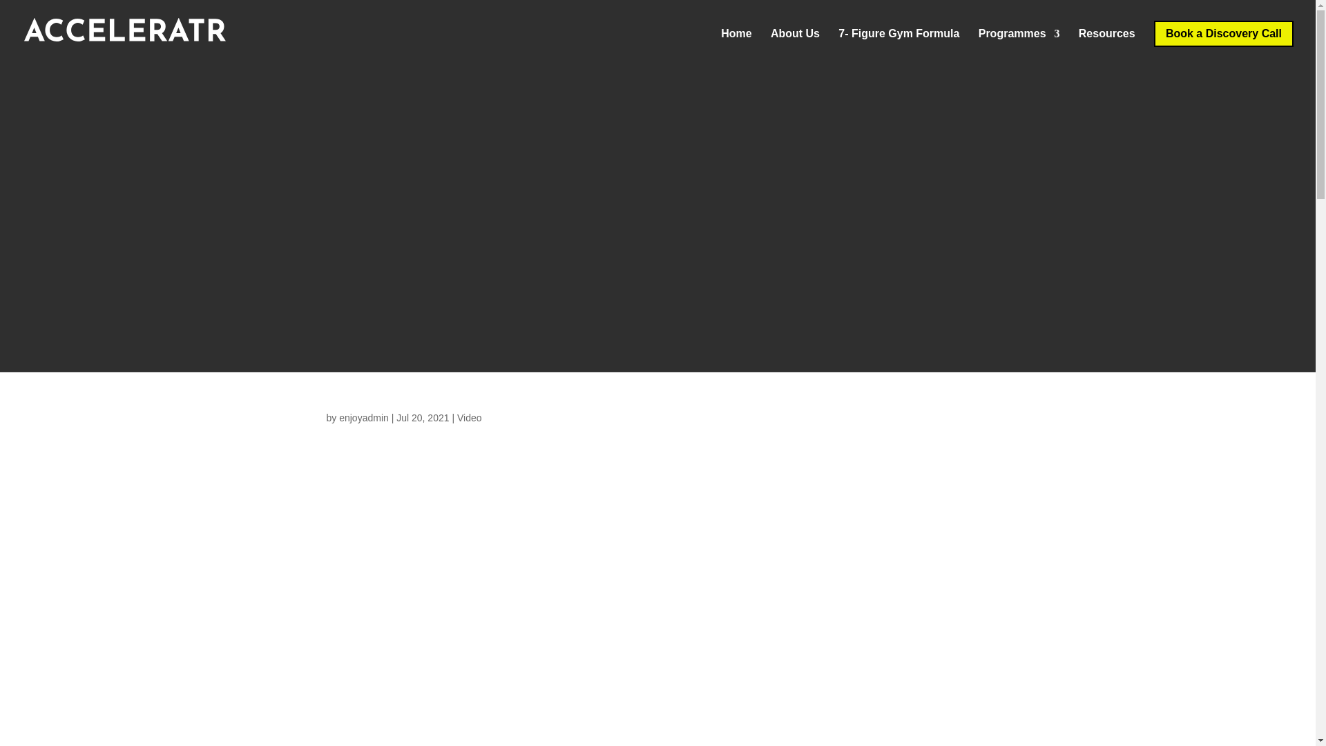  What do you see at coordinates (470, 418) in the screenshot?
I see `Video` at bounding box center [470, 418].